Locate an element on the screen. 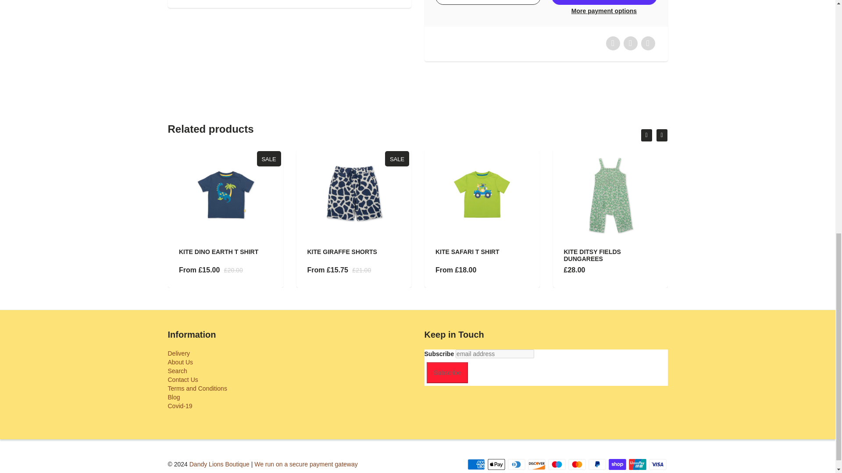  Add to Cart is located at coordinates (488, 2).